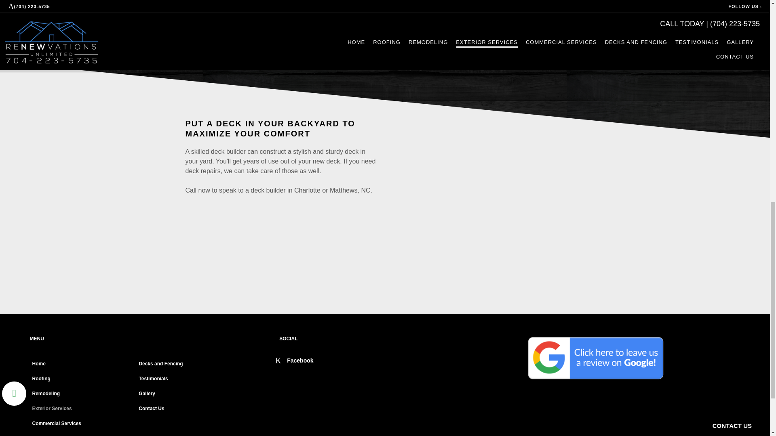 This screenshot has height=436, width=776. Describe the element at coordinates (188, 379) in the screenshot. I see `Testimonials` at that location.